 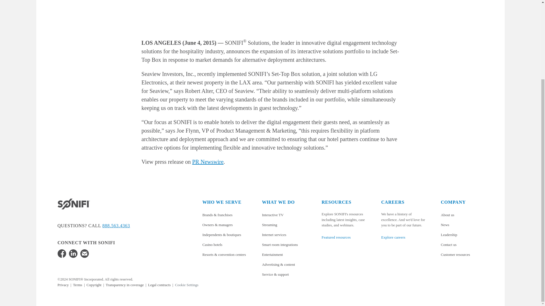 What do you see at coordinates (84, 254) in the screenshot?
I see `Email Us` at bounding box center [84, 254].